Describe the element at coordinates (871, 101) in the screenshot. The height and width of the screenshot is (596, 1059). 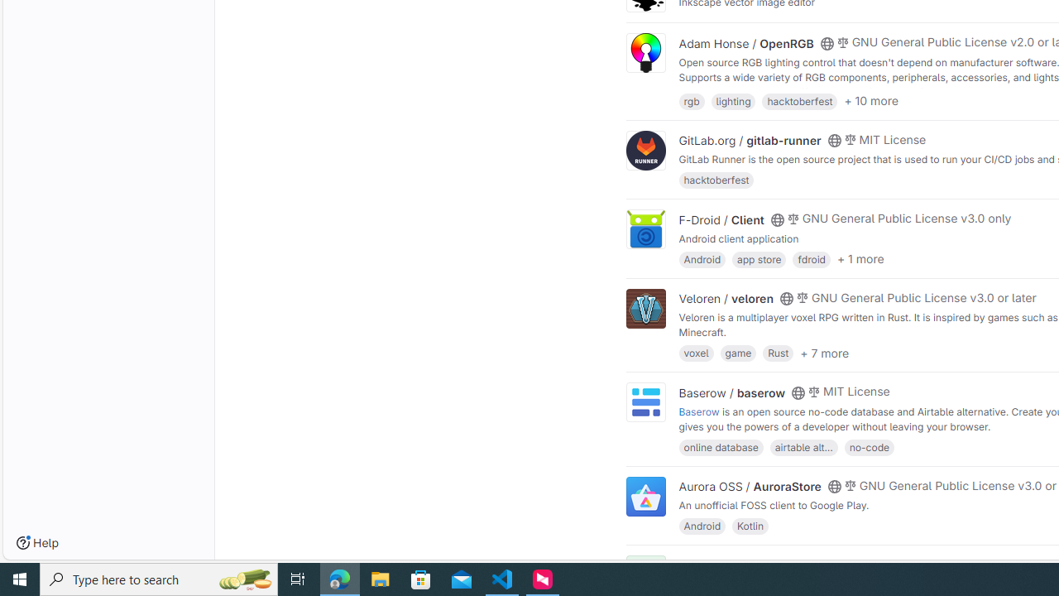
I see `+ 10 more` at that location.